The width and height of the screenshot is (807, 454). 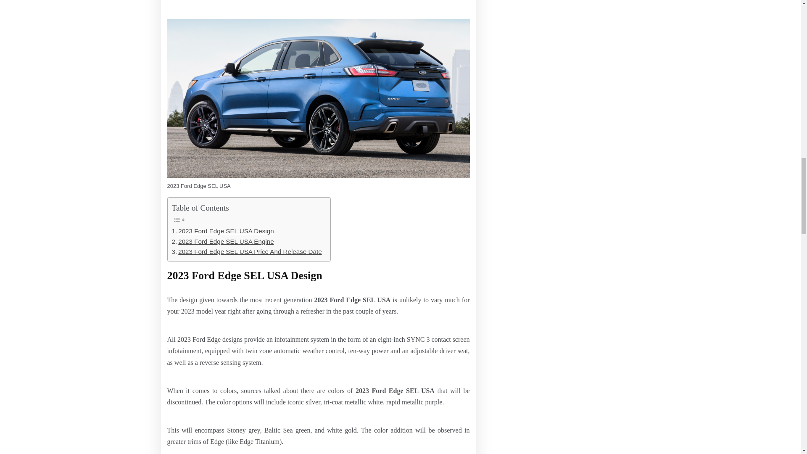 What do you see at coordinates (222, 241) in the screenshot?
I see `2023 Ford Edge SEL USA Price And Release Date` at bounding box center [222, 241].